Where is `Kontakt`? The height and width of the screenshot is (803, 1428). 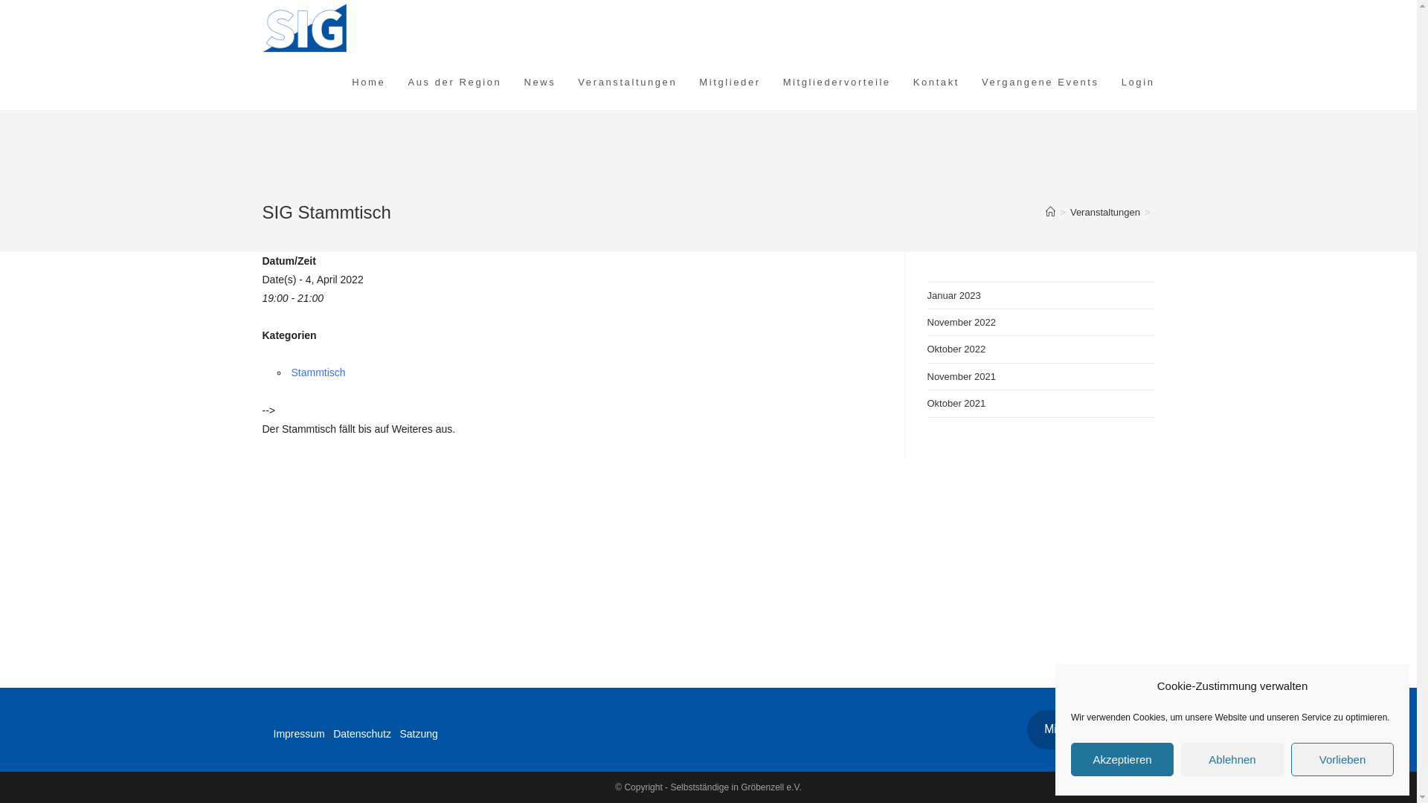
Kontakt is located at coordinates (936, 83).